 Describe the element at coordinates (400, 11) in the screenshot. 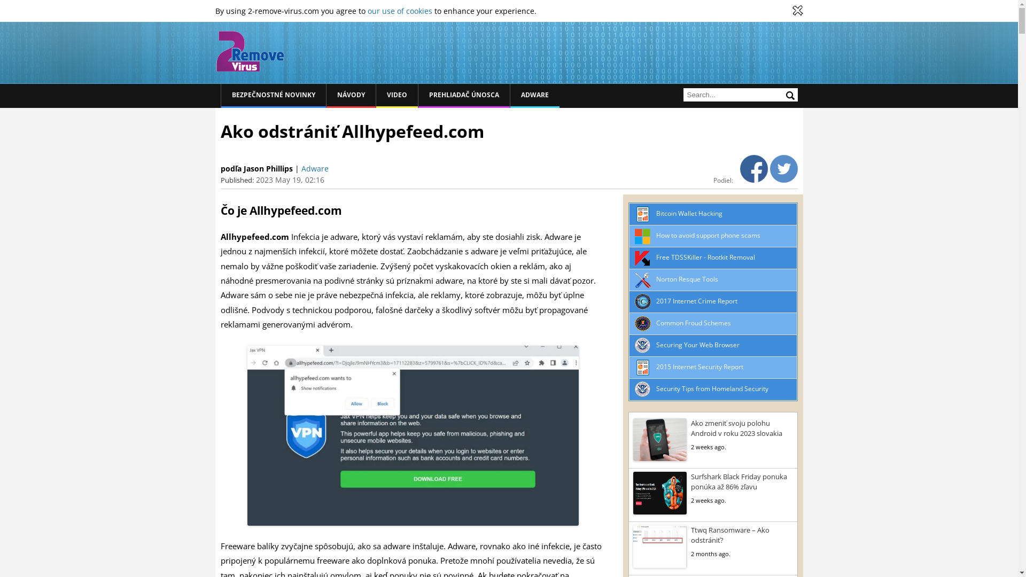

I see `our use of cookies` at that location.